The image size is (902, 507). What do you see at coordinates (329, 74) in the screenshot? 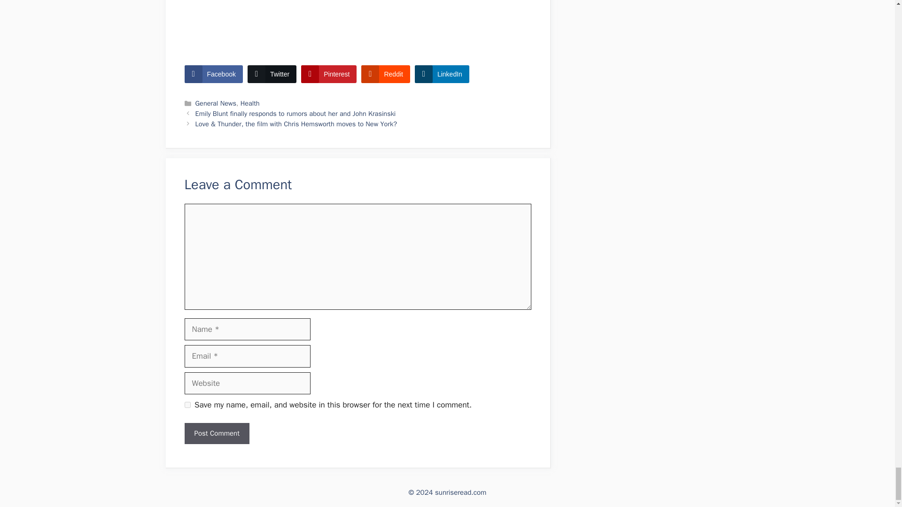
I see `Pinterest` at bounding box center [329, 74].